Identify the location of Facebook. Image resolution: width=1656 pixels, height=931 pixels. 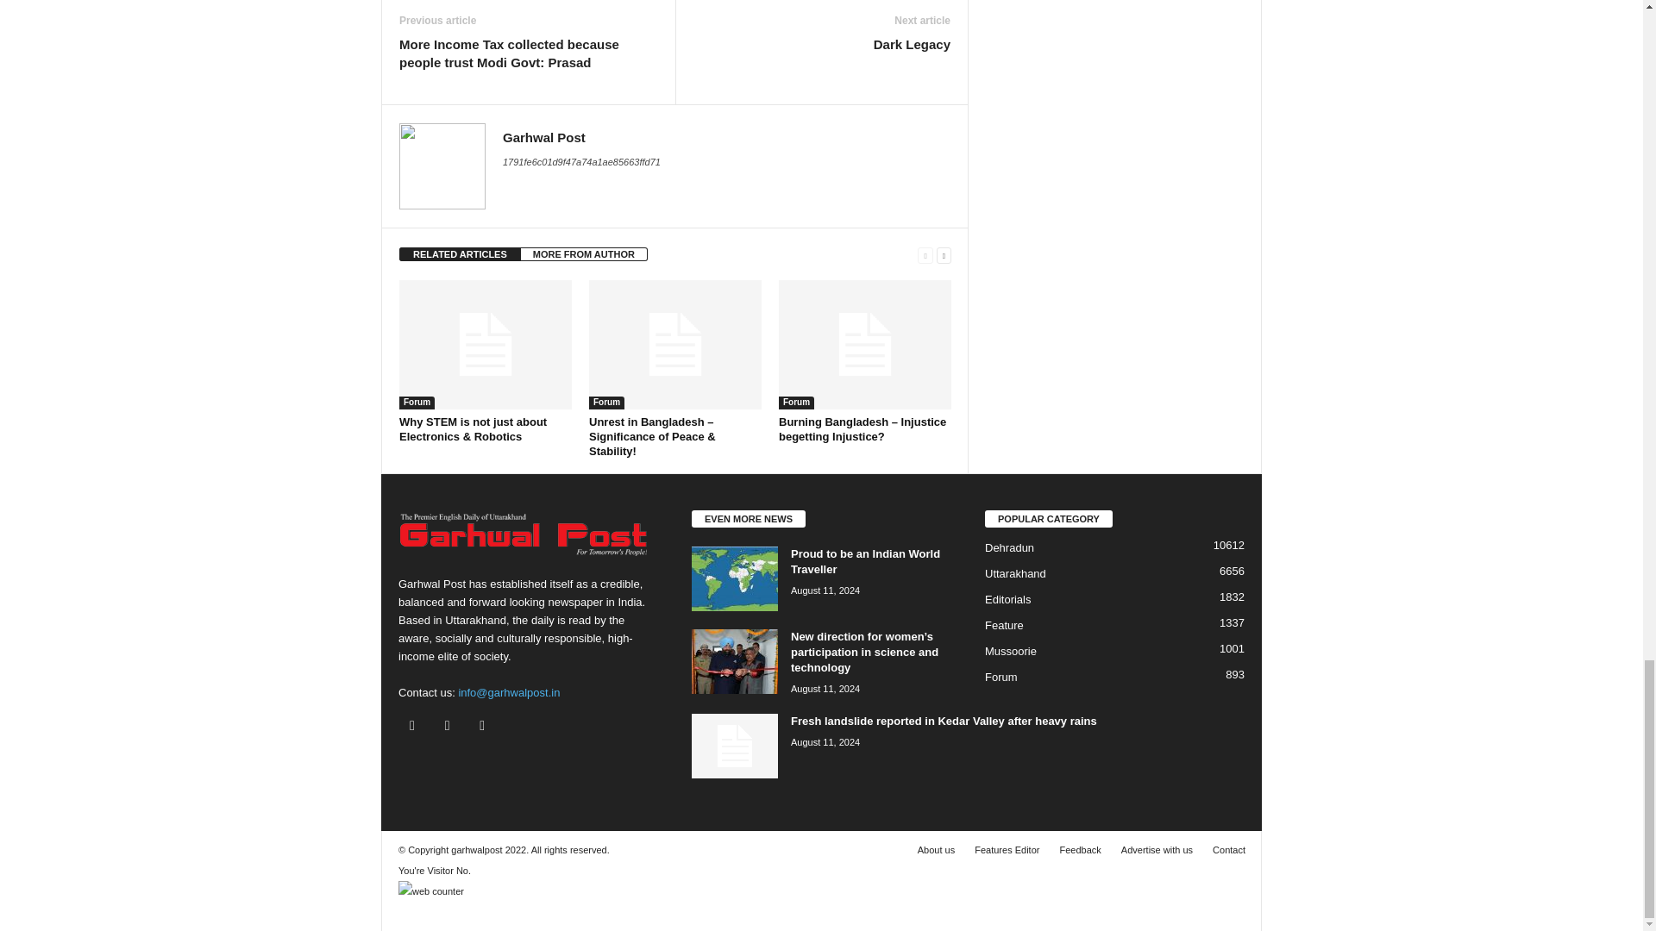
(416, 726).